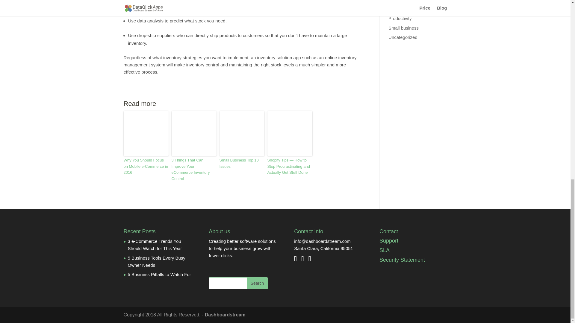 The height and width of the screenshot is (323, 575). I want to click on KPI, so click(392, 1).